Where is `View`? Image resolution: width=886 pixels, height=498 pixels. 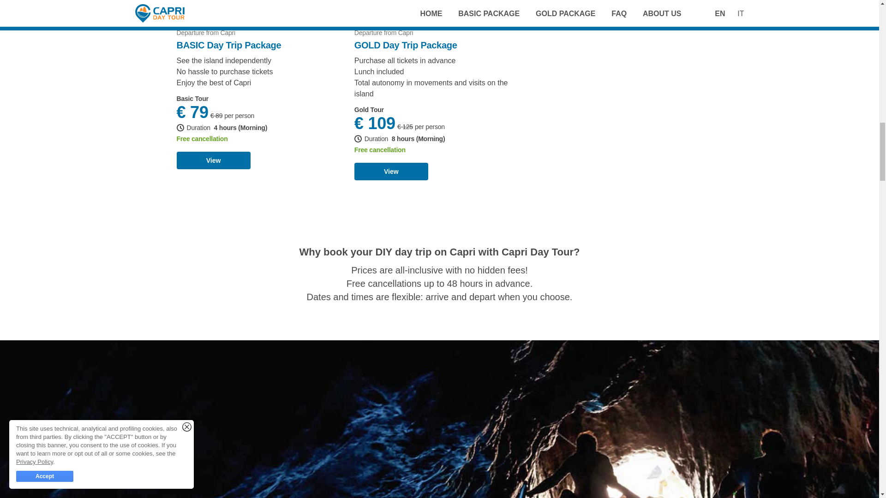 View is located at coordinates (213, 160).